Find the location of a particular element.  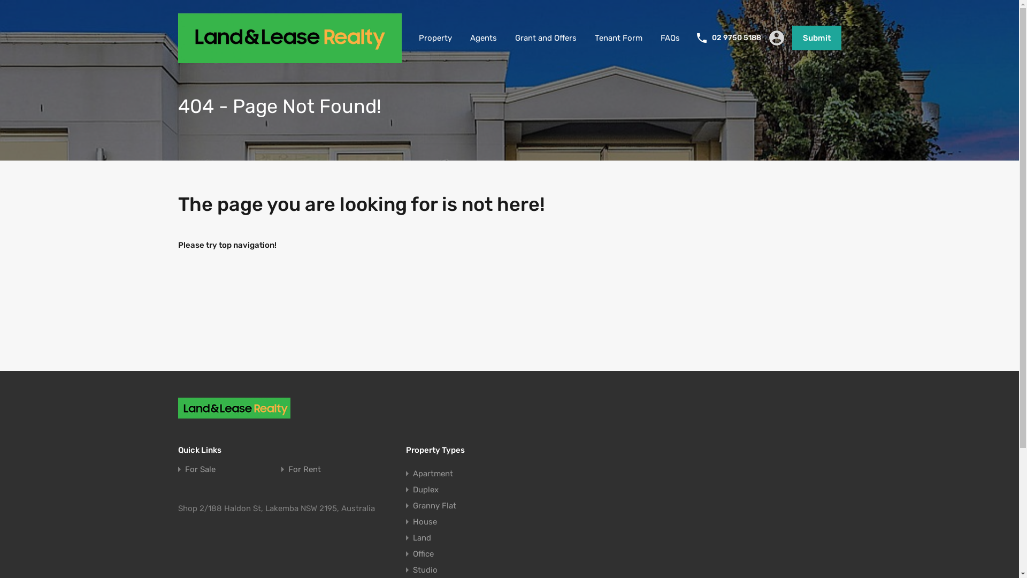

Land and Lease Realty Lakemba is located at coordinates (237, 408).